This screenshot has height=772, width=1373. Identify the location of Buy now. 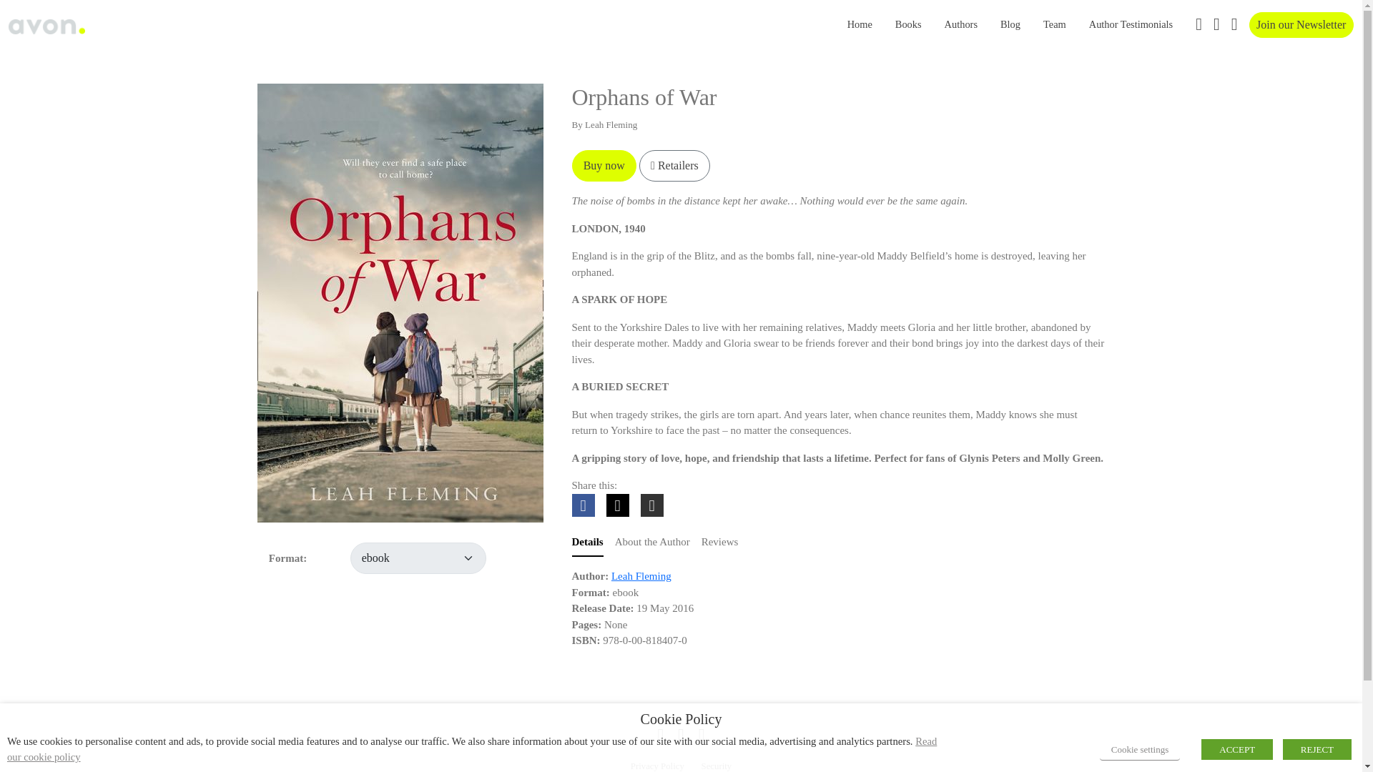
(604, 165).